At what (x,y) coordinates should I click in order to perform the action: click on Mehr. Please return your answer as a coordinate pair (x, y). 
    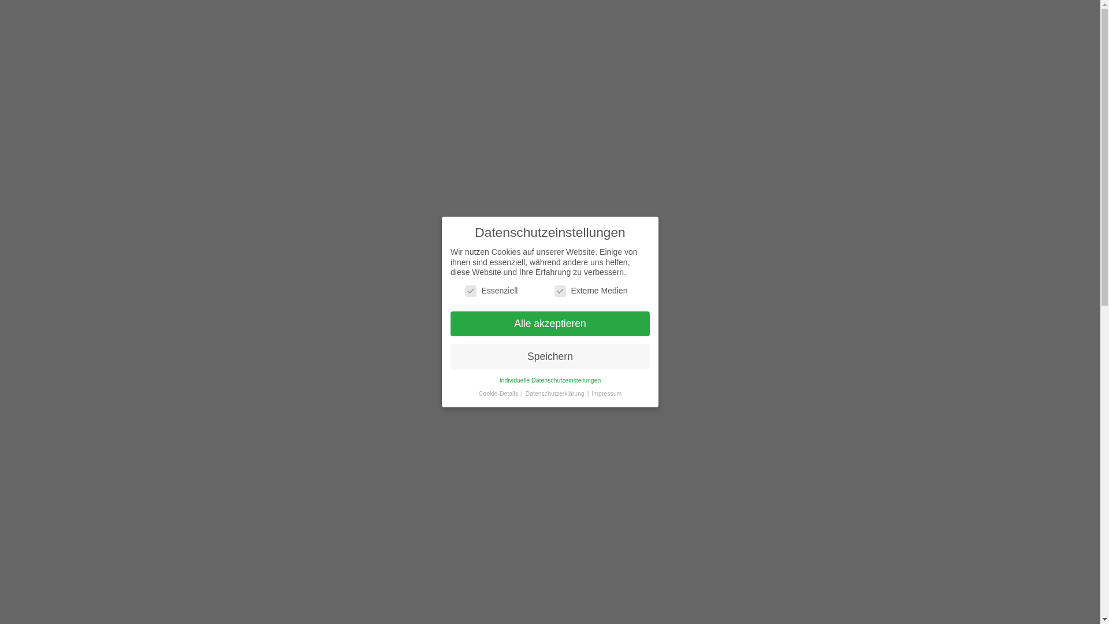
    Looking at the image, I should click on (250, 456).